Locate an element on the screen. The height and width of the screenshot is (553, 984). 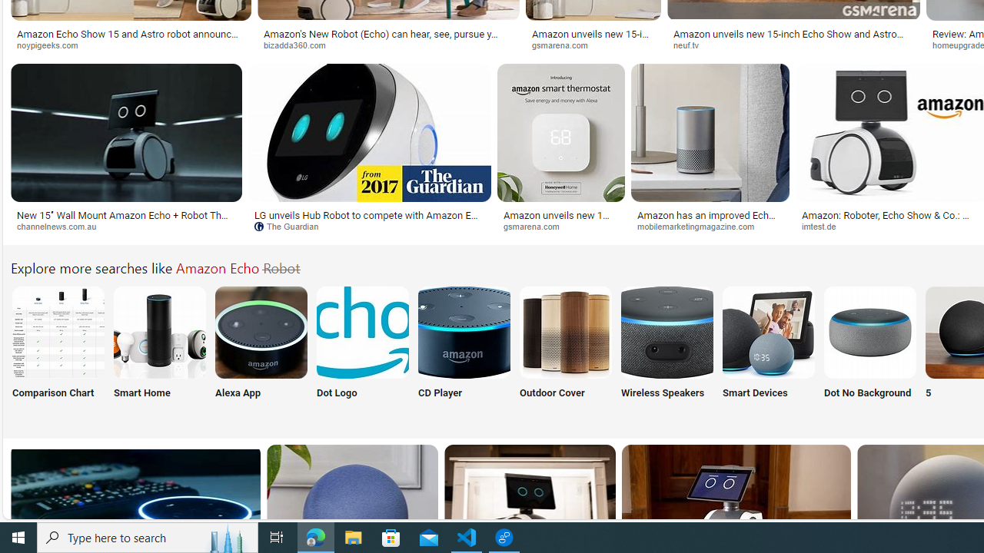
Amazon Echo Dot Logo is located at coordinates (363, 332).